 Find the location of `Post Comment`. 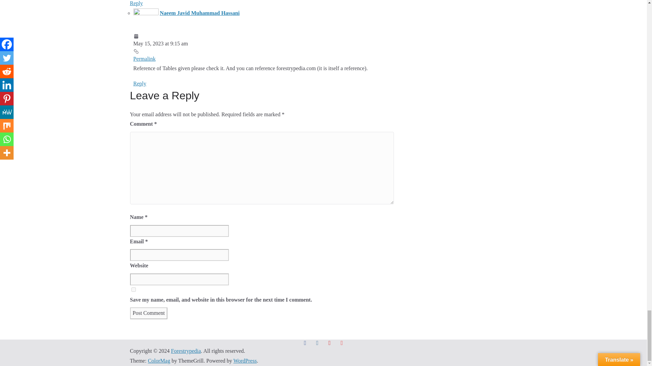

Post Comment is located at coordinates (149, 313).